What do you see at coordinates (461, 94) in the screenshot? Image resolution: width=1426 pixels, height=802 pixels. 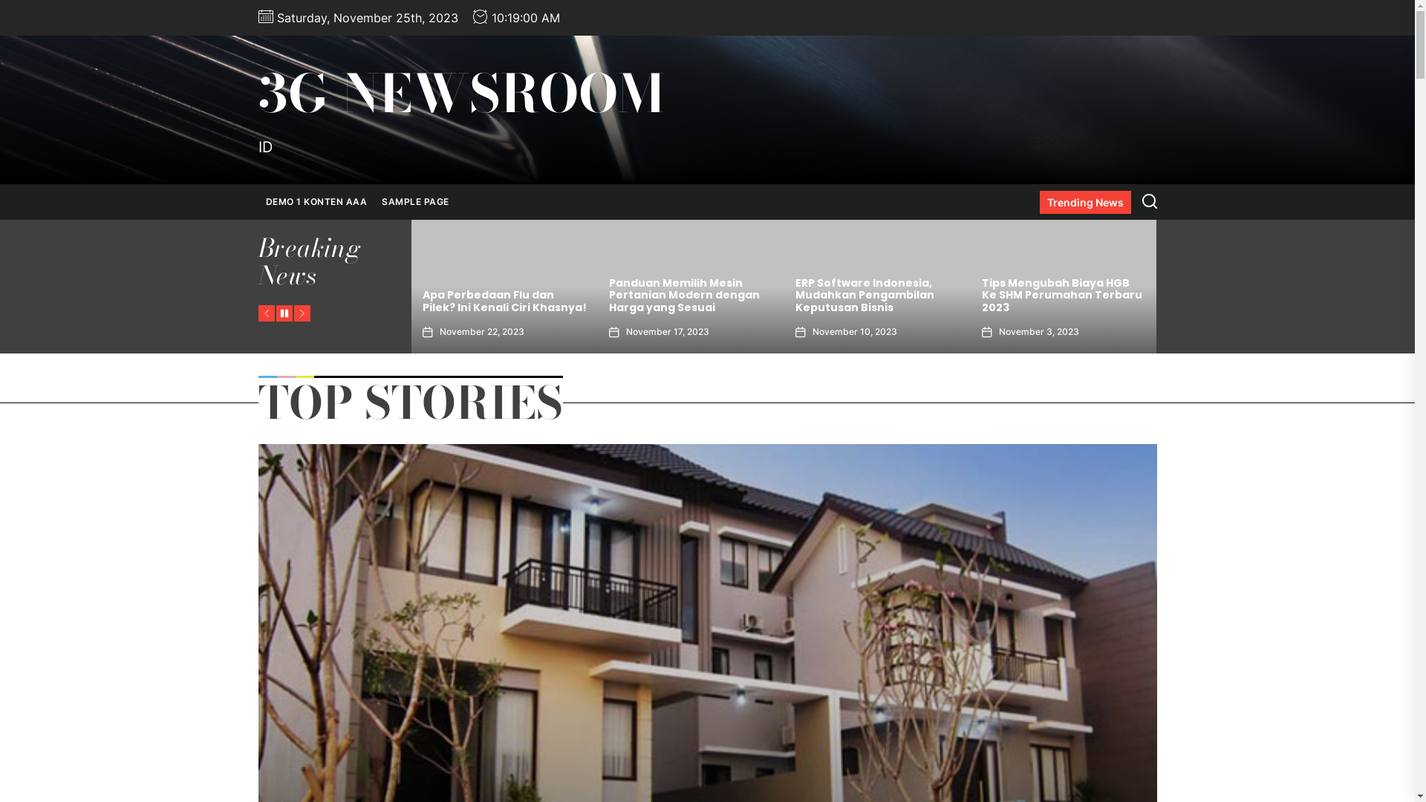 I see `3G NEWSROOM` at bounding box center [461, 94].